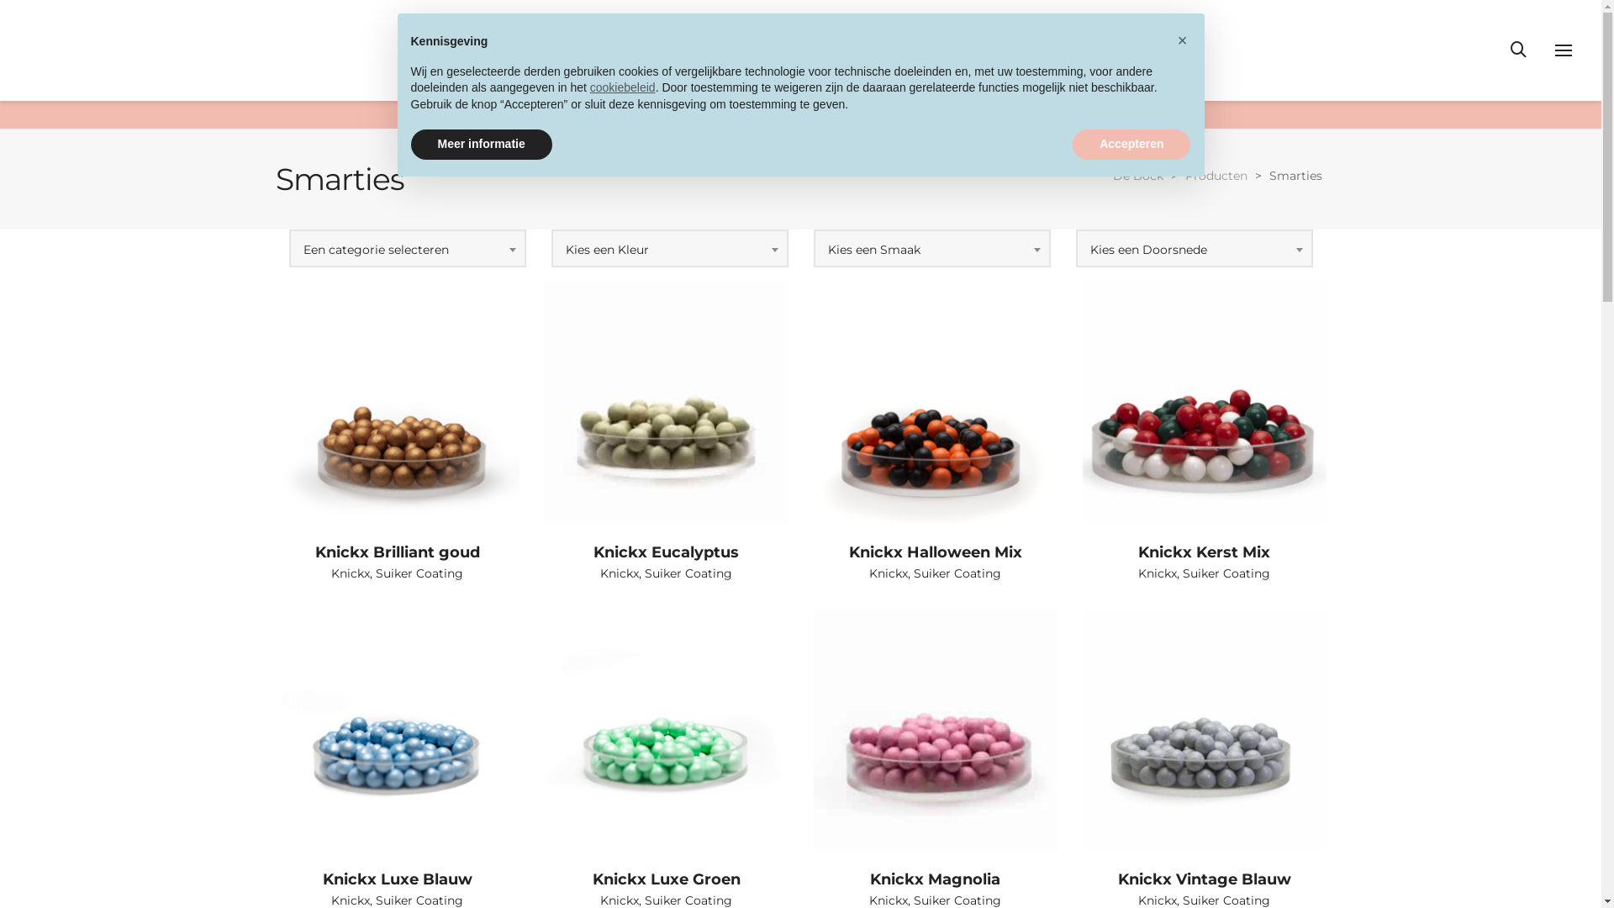  What do you see at coordinates (623, 87) in the screenshot?
I see `cookiebeleid` at bounding box center [623, 87].